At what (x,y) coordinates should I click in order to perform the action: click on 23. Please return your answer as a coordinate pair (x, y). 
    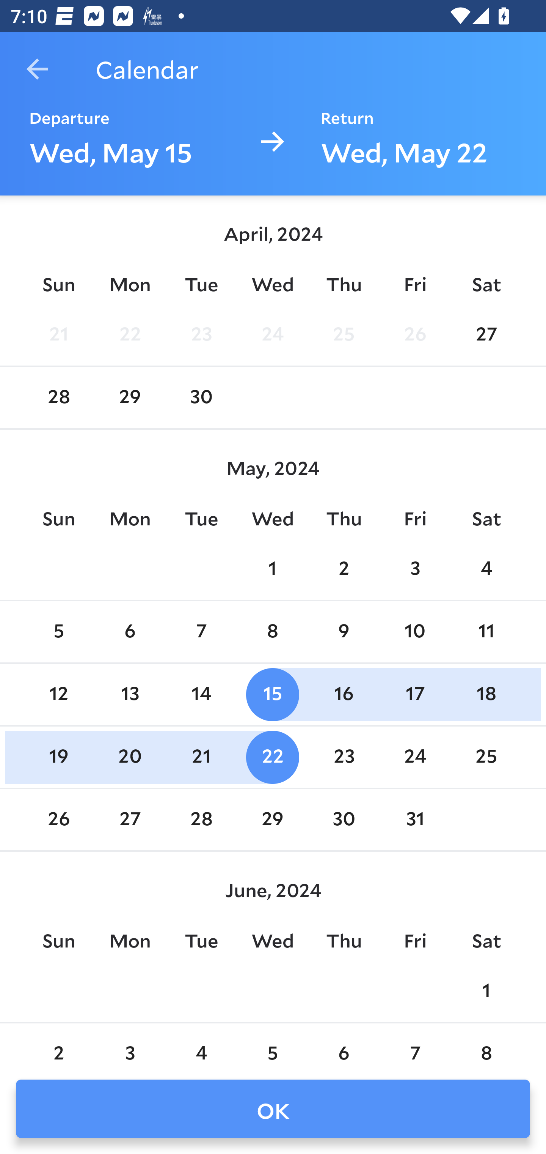
    Looking at the image, I should click on (344, 757).